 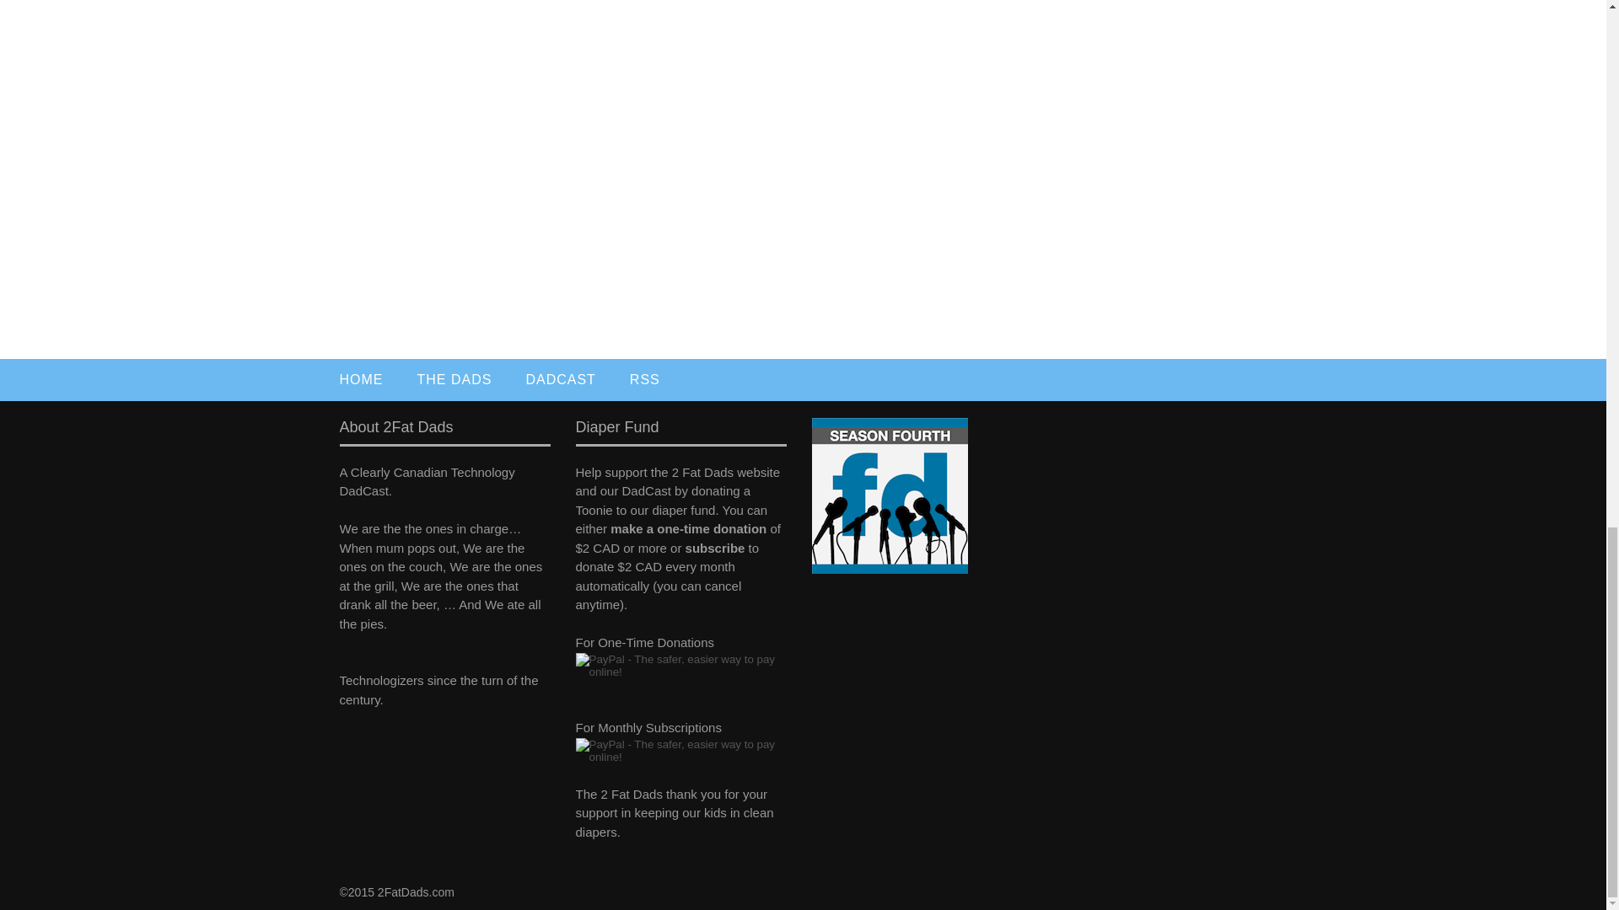 I want to click on Listen in iTunes, so click(x=889, y=569).